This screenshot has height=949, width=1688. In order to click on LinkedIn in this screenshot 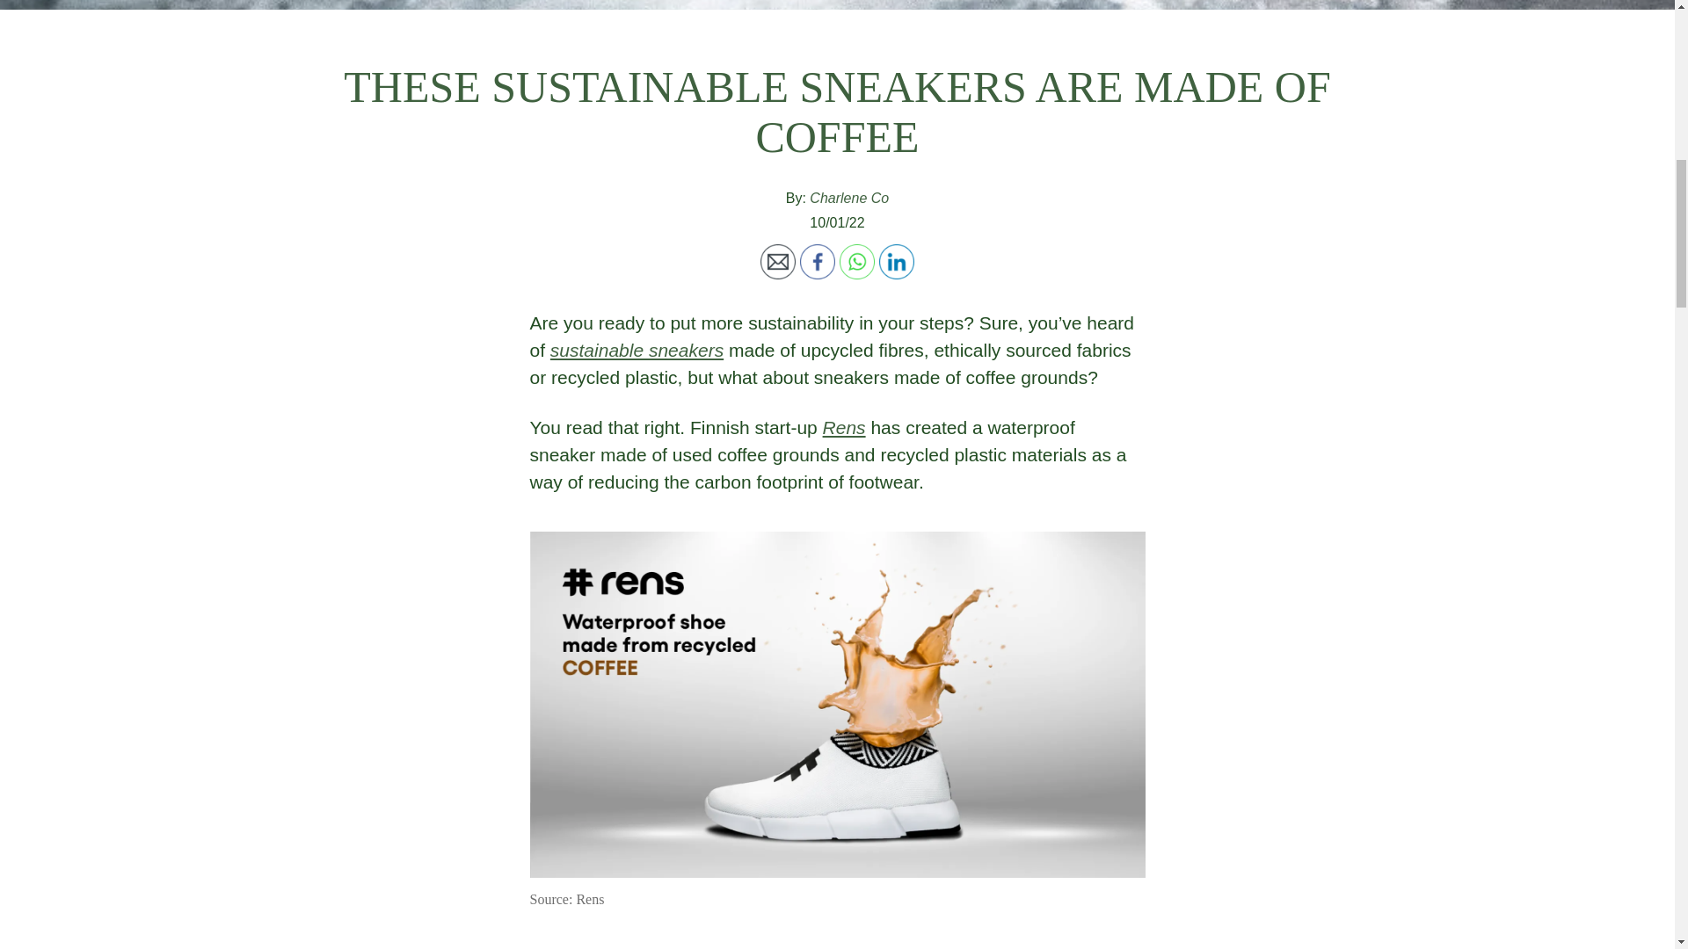, I will do `click(897, 261)`.